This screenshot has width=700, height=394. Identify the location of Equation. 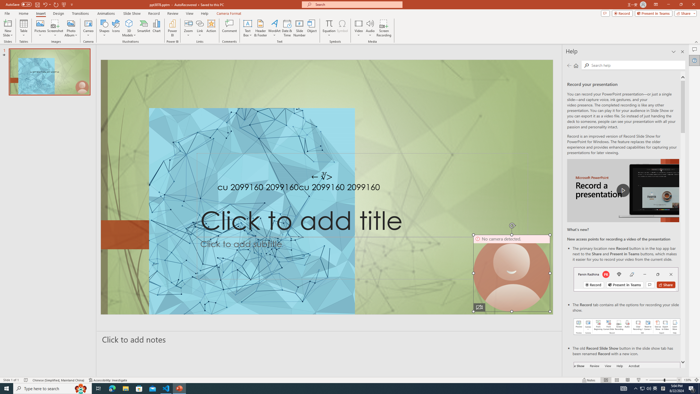
(329, 28).